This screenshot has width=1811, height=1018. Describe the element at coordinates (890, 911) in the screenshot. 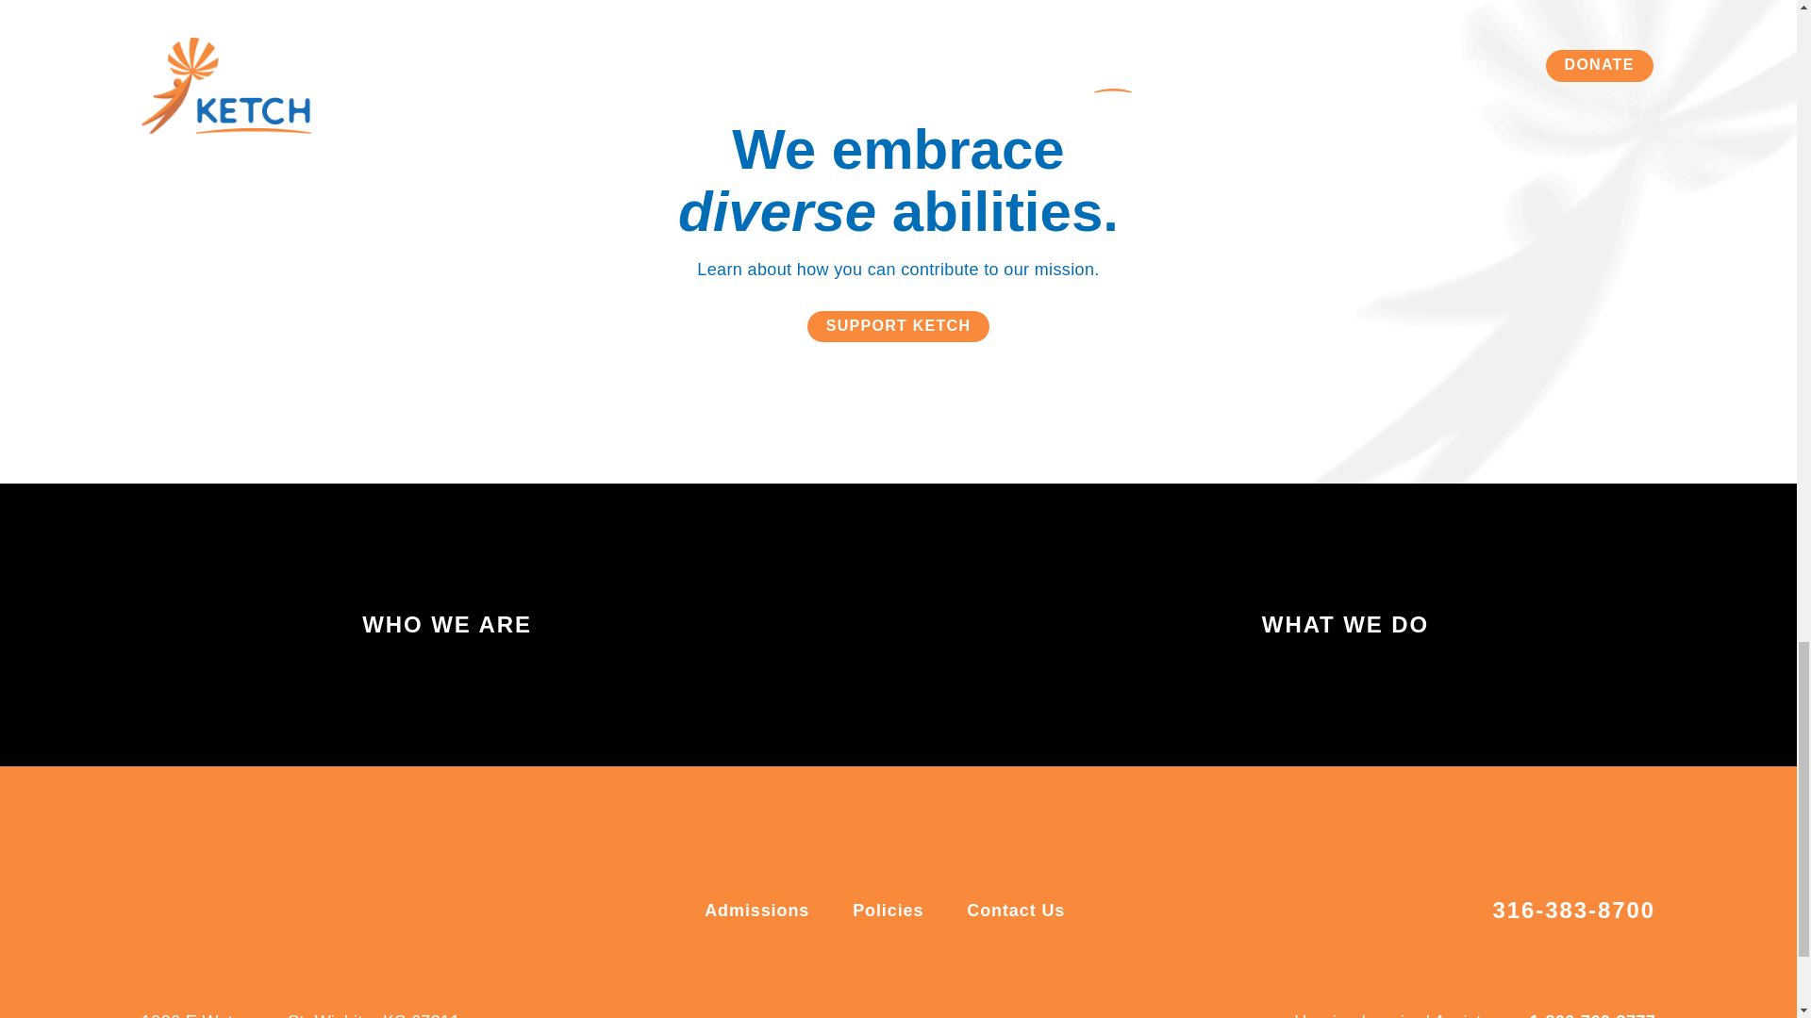

I see `Policies` at that location.